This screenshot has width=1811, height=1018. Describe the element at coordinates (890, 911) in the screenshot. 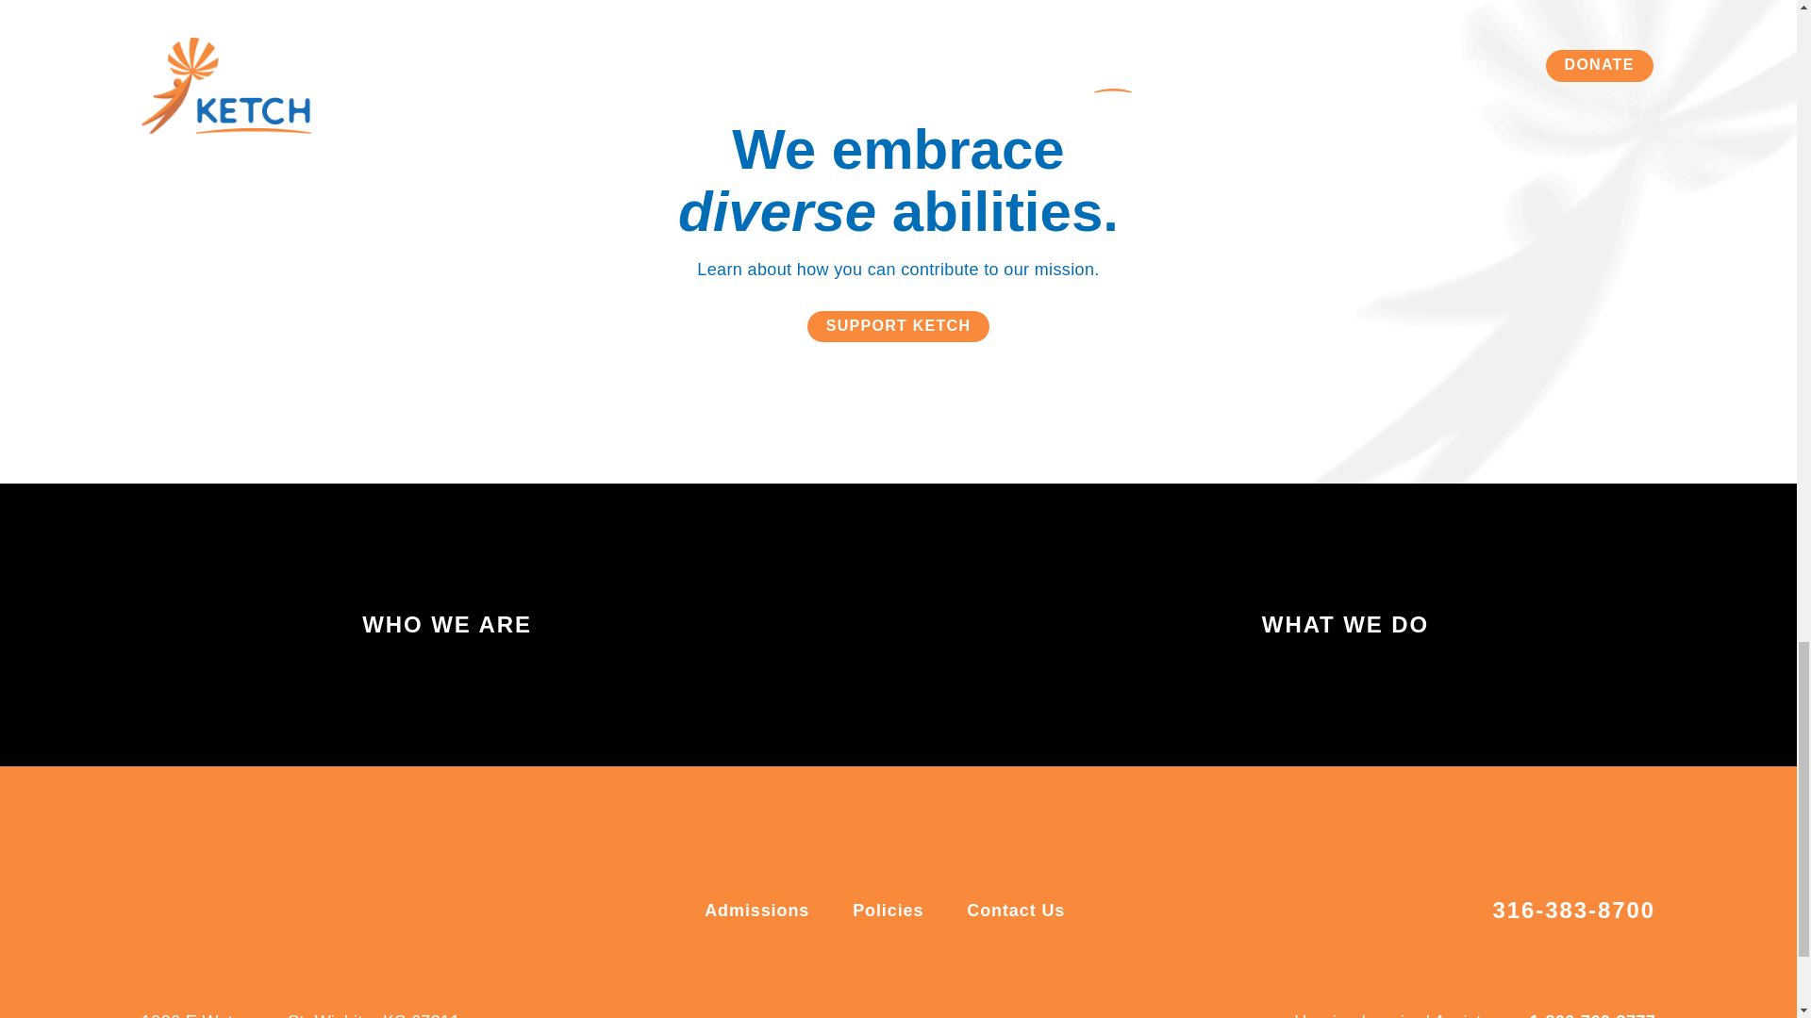

I see `Policies` at that location.